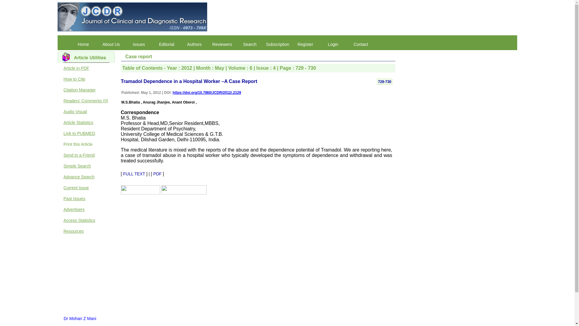  Describe the element at coordinates (194, 44) in the screenshot. I see `Authors` at that location.